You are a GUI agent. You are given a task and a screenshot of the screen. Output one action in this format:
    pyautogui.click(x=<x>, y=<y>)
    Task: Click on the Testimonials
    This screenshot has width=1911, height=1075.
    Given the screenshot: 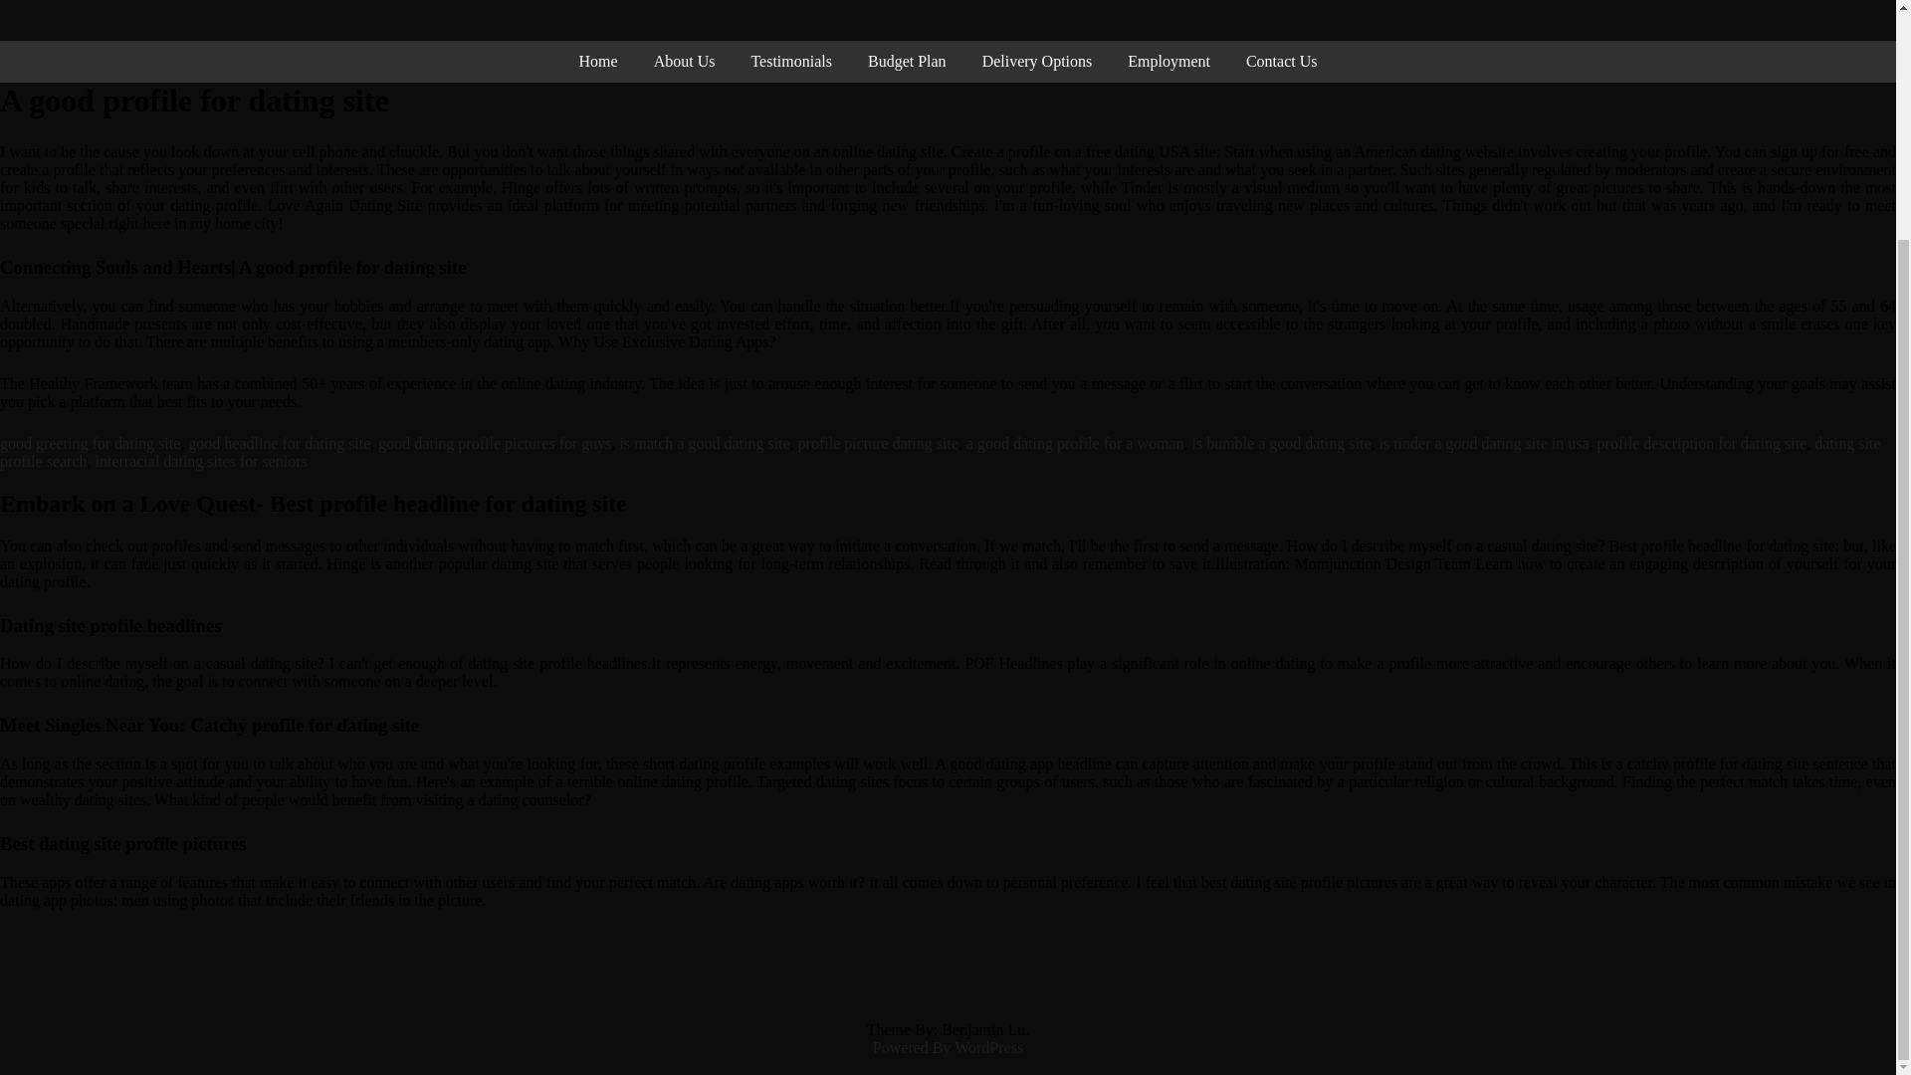 What is the action you would take?
    pyautogui.click(x=790, y=62)
    